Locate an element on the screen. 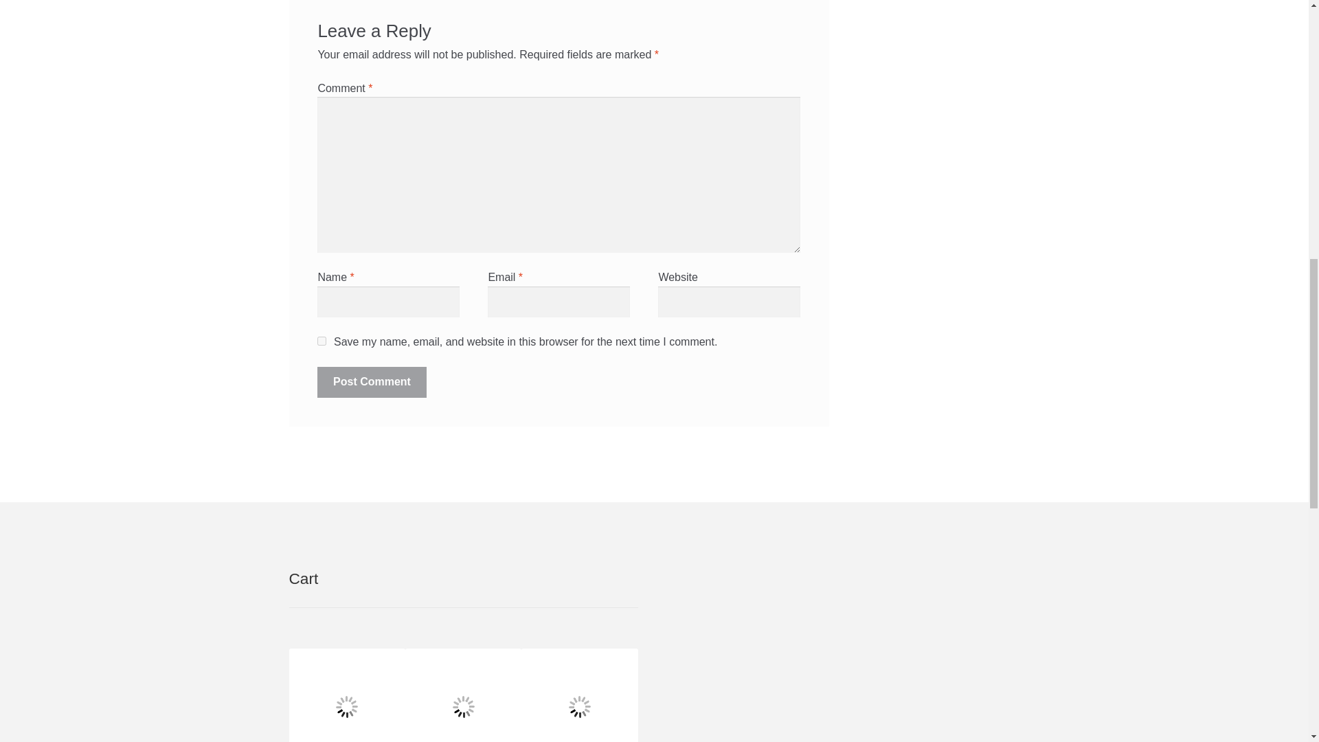 Image resolution: width=1319 pixels, height=742 pixels. Post Comment is located at coordinates (372, 382).